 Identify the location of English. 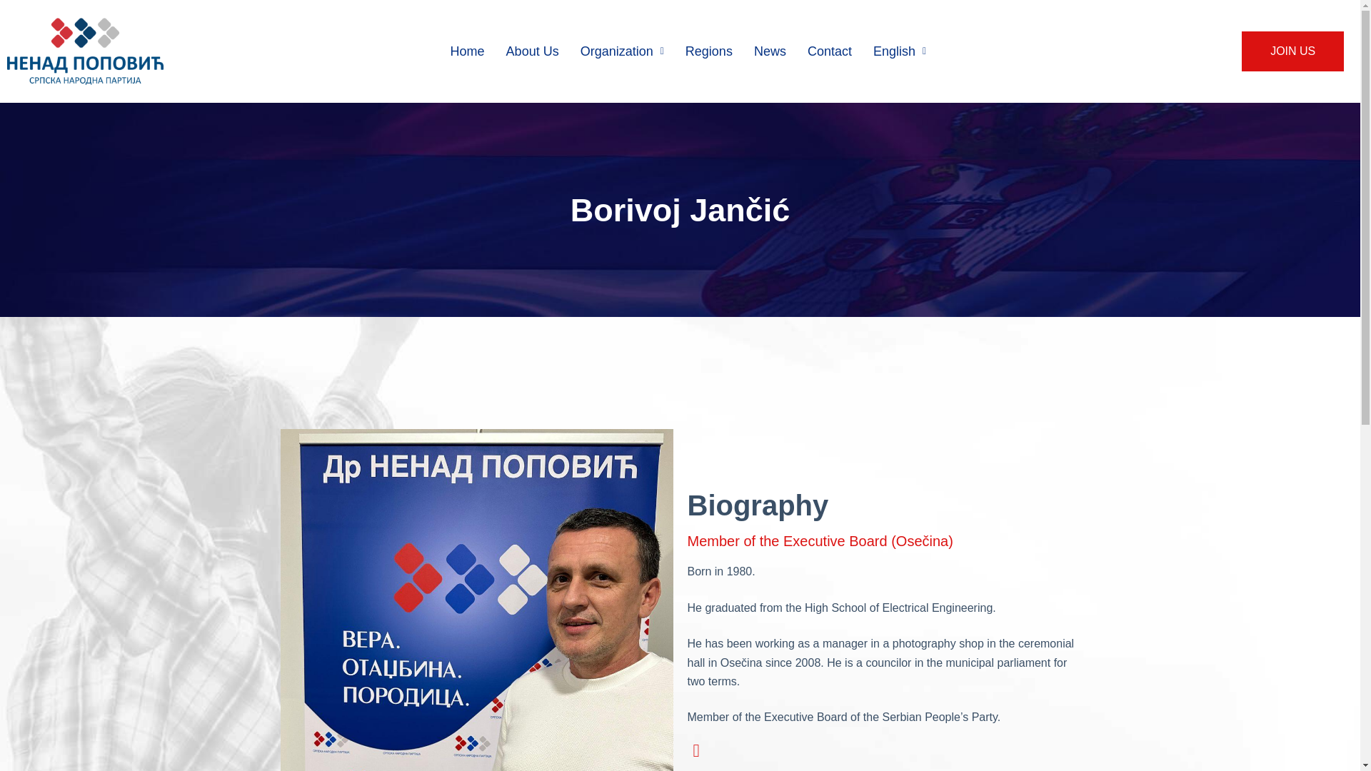
(899, 51).